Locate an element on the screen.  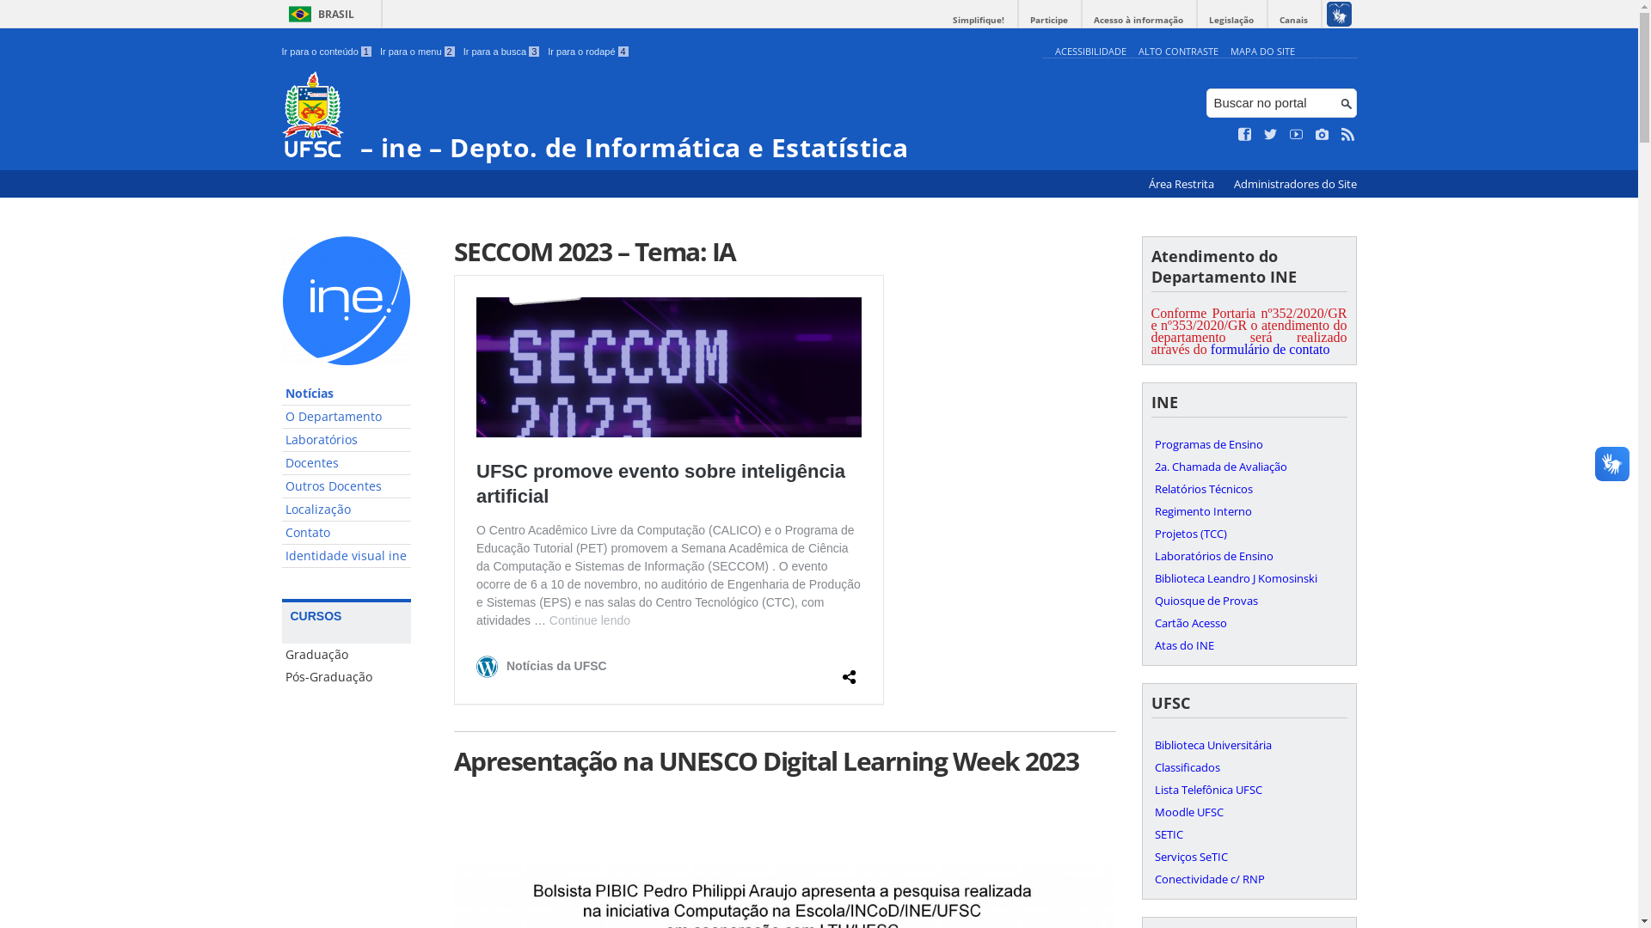
Projetos (TCC) is located at coordinates (1249, 534).